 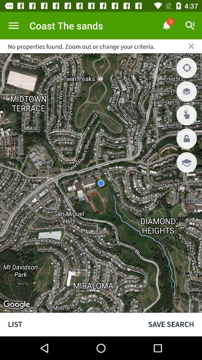 I want to click on select the second button which is below x on the right side of the page, so click(x=186, y=91).